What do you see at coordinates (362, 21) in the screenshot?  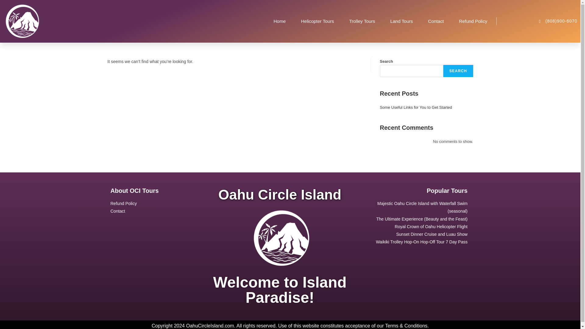 I see `Trolley Tours` at bounding box center [362, 21].